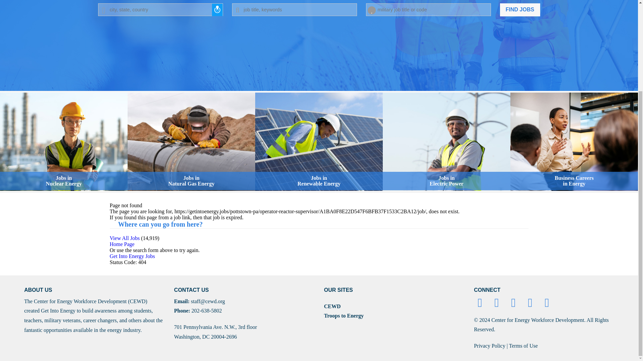  Describe the element at coordinates (191, 142) in the screenshot. I see `Search Location` at that location.